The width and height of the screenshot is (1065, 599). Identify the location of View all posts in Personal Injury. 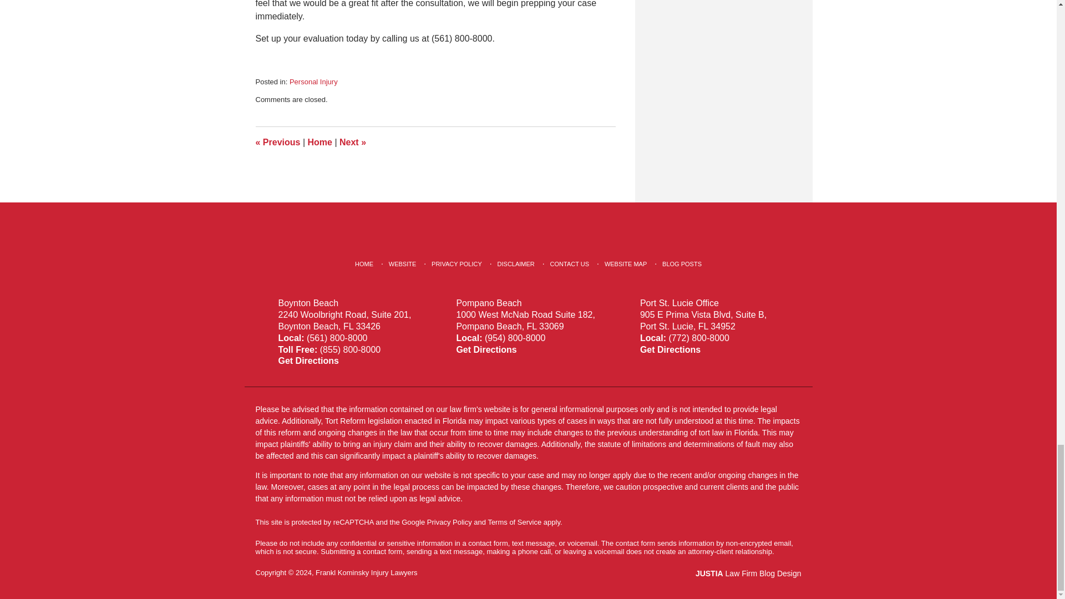
(313, 82).